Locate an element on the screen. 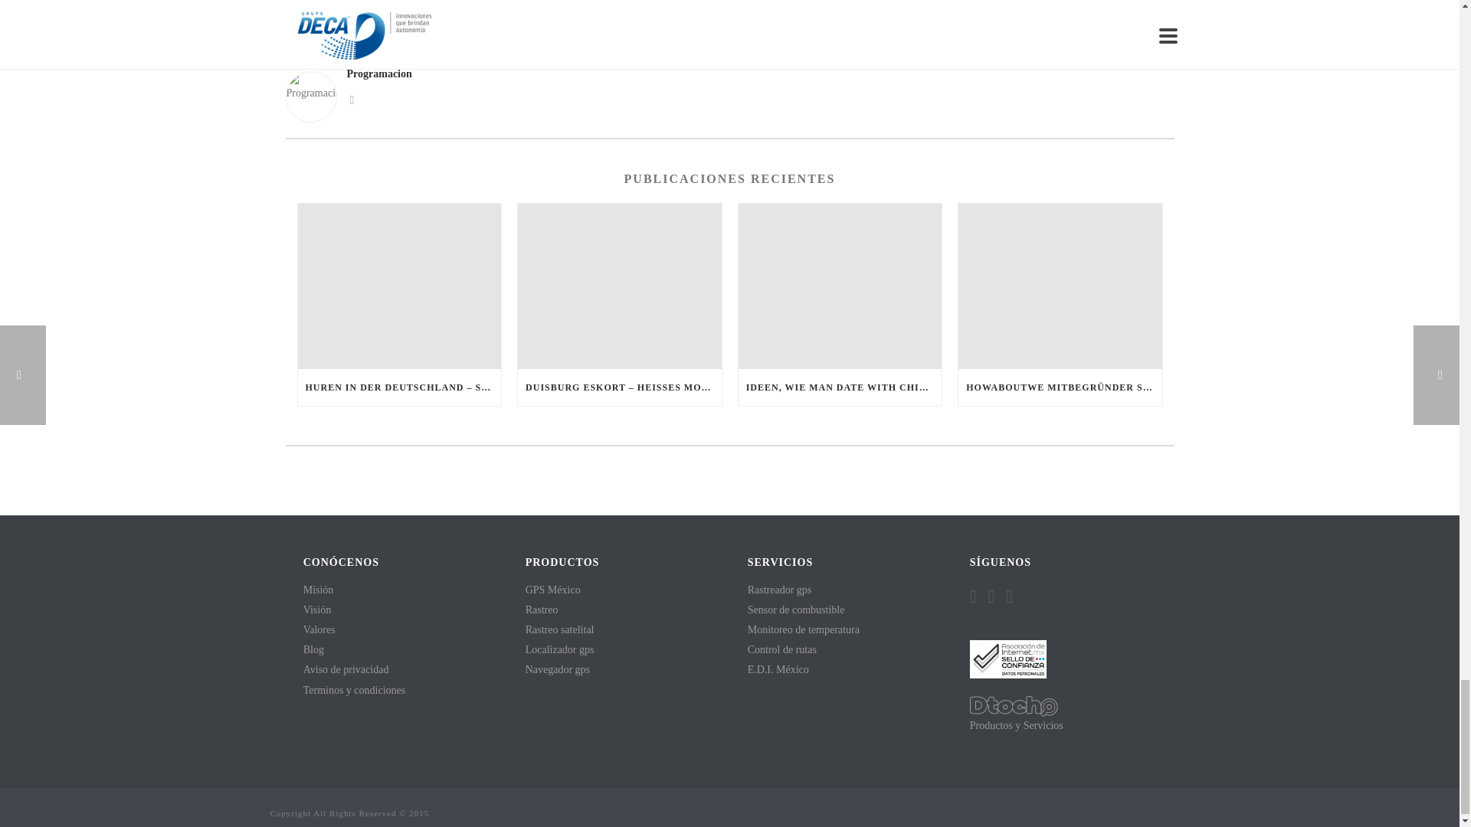  Programacion is located at coordinates (729, 74).